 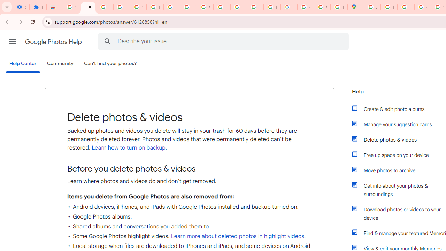 I want to click on Delete photos & videos - Computer - Google Photos Help, so click(x=88, y=7).